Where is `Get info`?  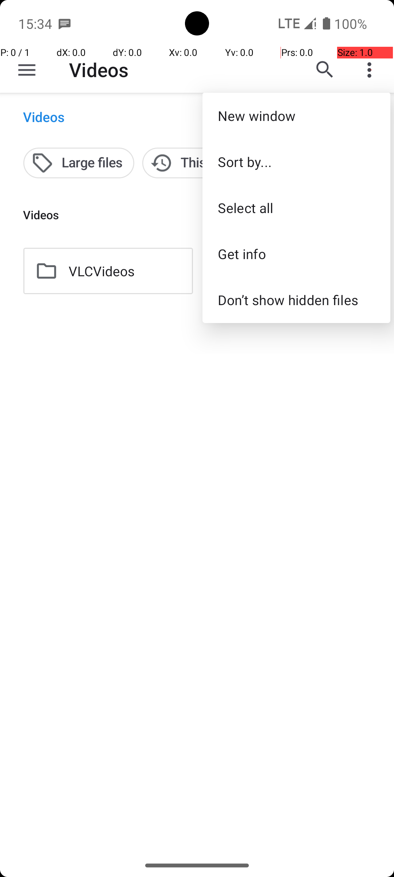 Get info is located at coordinates (296, 254).